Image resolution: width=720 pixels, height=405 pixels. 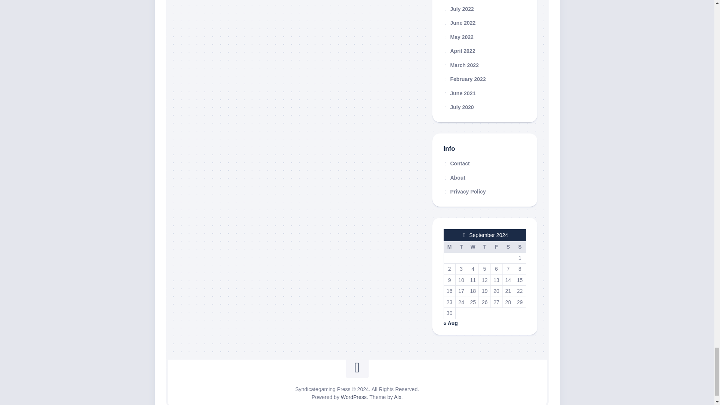 What do you see at coordinates (496, 246) in the screenshot?
I see `Friday` at bounding box center [496, 246].